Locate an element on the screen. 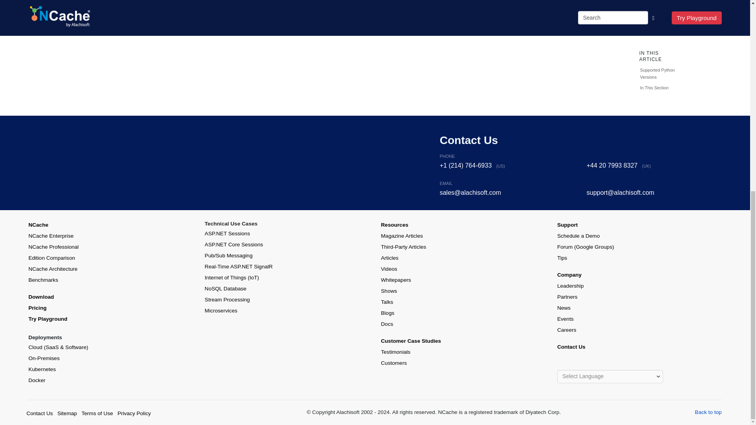 The image size is (756, 425). Stream Processing is located at coordinates (228, 299).